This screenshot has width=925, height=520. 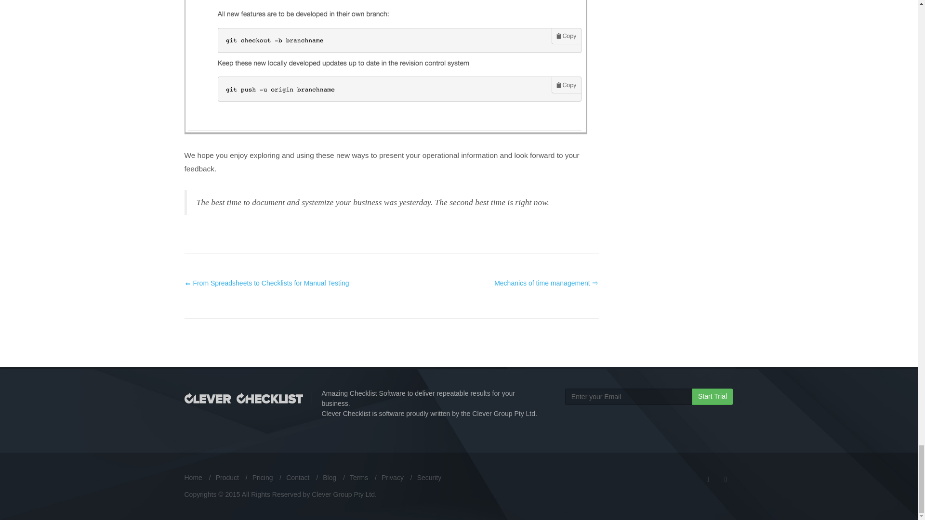 What do you see at coordinates (429, 478) in the screenshot?
I see `Security` at bounding box center [429, 478].